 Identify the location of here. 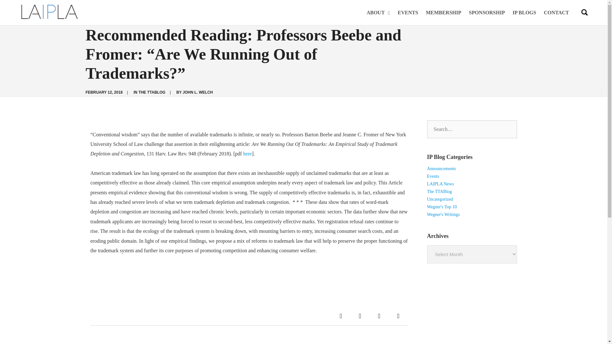
(247, 154).